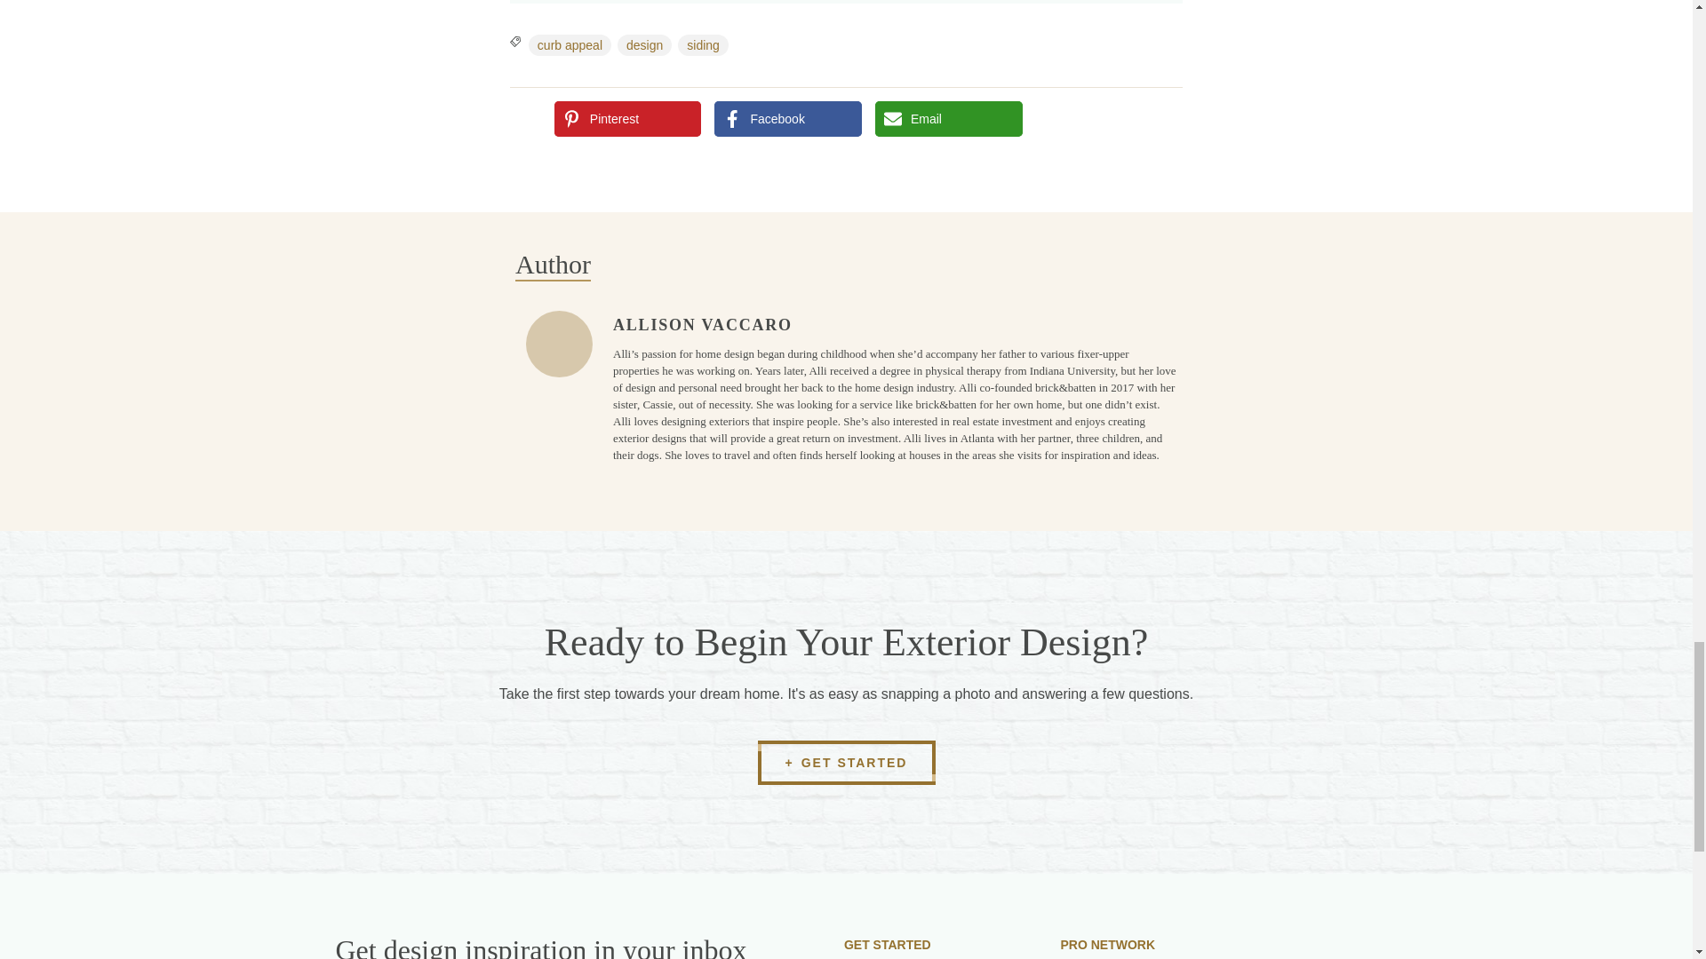 Image resolution: width=1706 pixels, height=959 pixels. What do you see at coordinates (787, 119) in the screenshot?
I see `Facebook` at bounding box center [787, 119].